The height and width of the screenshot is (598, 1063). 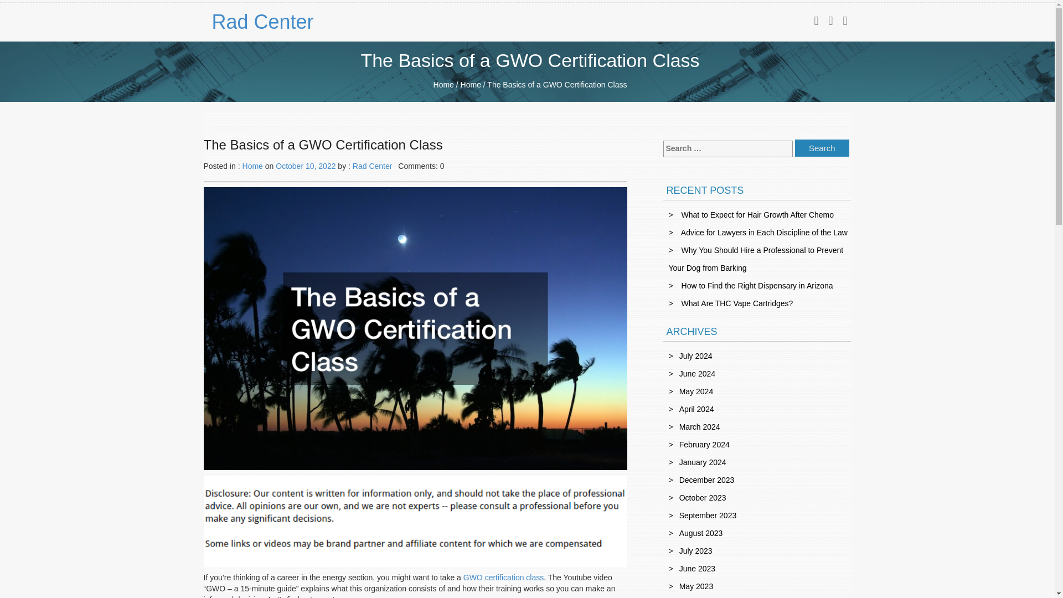 What do you see at coordinates (822, 147) in the screenshot?
I see `Search` at bounding box center [822, 147].